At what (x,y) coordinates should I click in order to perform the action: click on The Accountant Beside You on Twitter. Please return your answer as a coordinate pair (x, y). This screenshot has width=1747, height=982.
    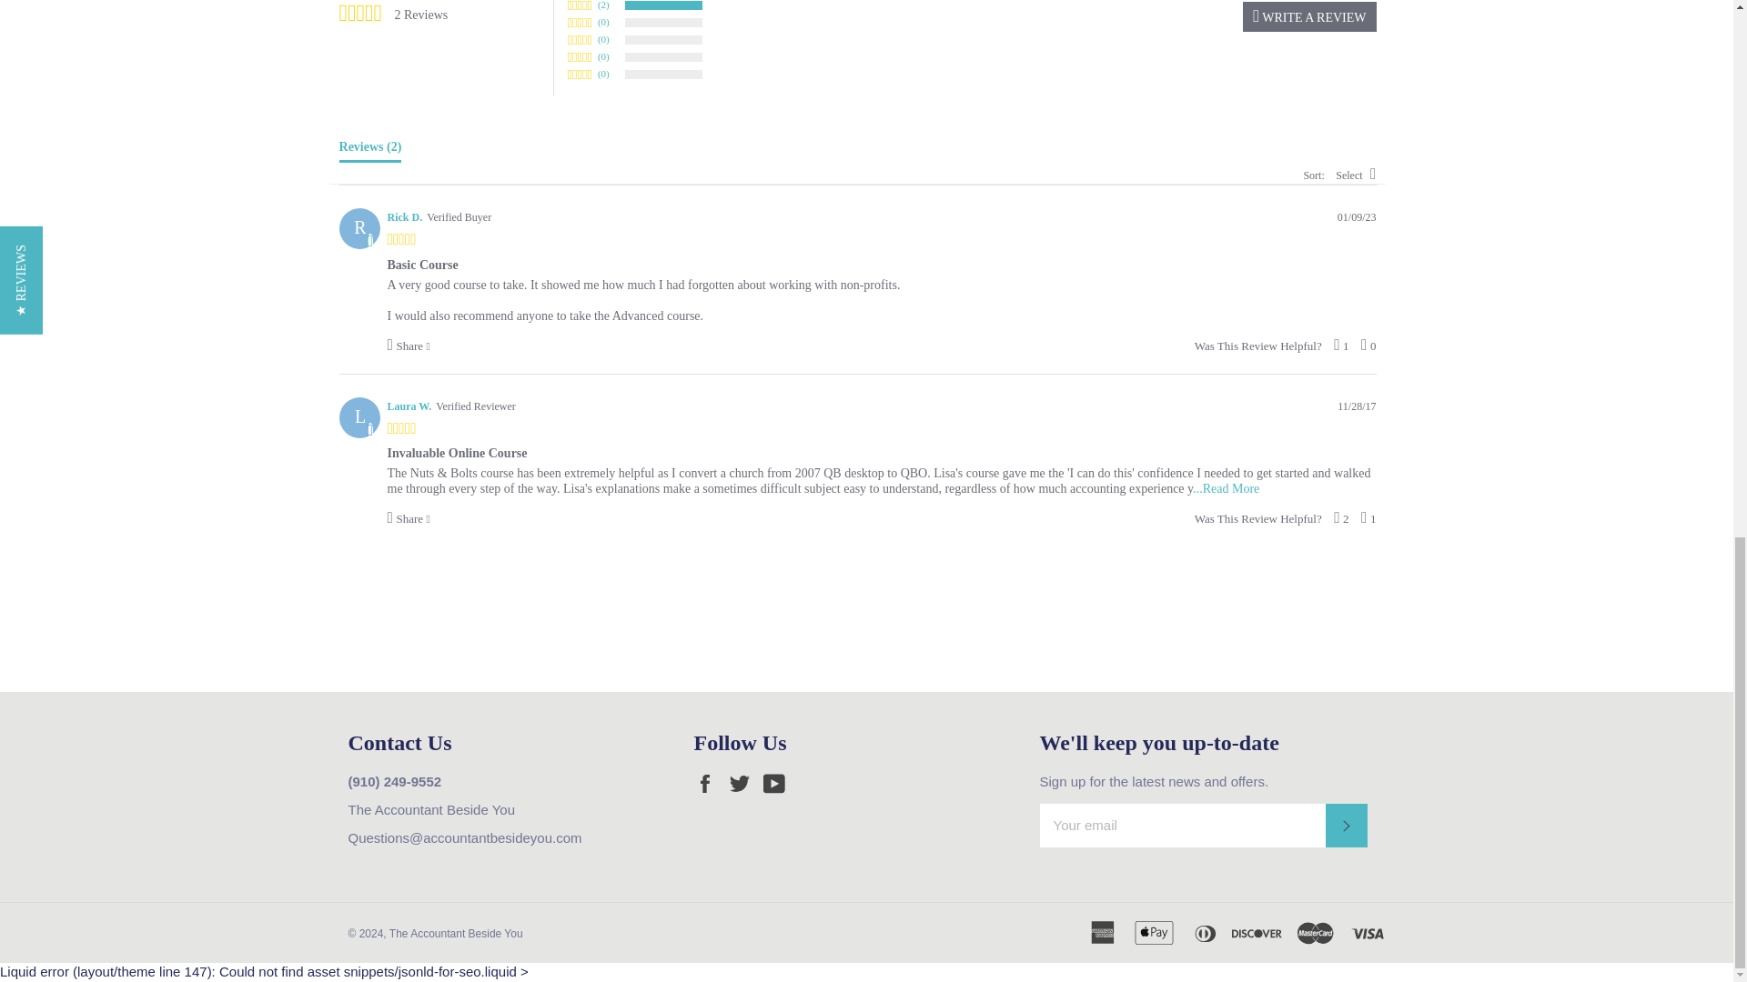
    Looking at the image, I should click on (744, 783).